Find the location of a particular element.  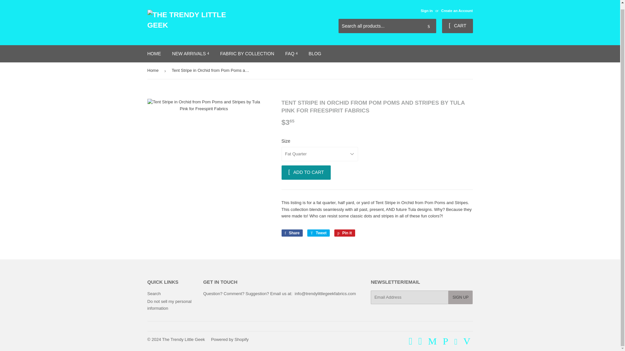

Sign in is located at coordinates (426, 10).